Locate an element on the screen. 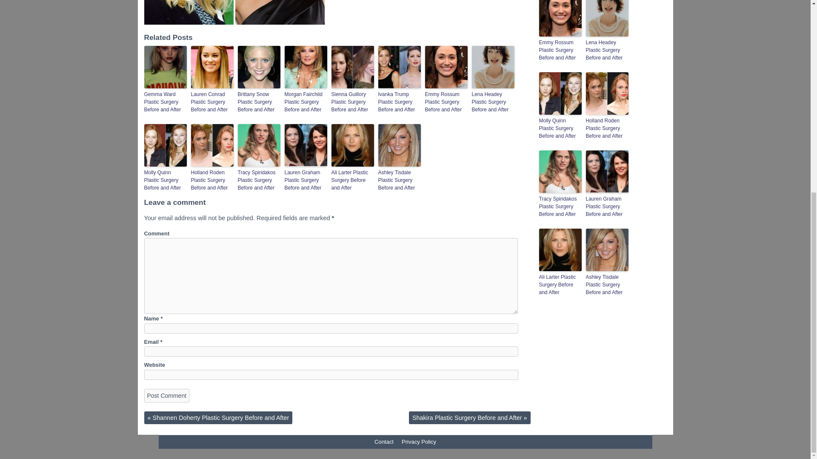 The height and width of the screenshot is (459, 817). Molly Quinn Plastic Surgery Before and After is located at coordinates (165, 180).